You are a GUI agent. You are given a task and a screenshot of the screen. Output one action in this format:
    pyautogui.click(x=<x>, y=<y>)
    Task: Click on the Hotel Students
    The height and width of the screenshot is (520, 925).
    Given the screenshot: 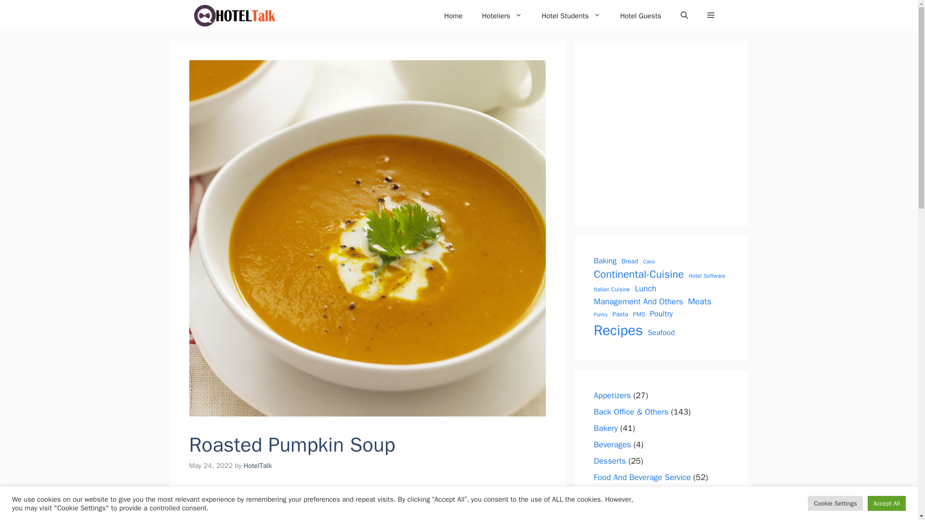 What is the action you would take?
    pyautogui.click(x=571, y=15)
    